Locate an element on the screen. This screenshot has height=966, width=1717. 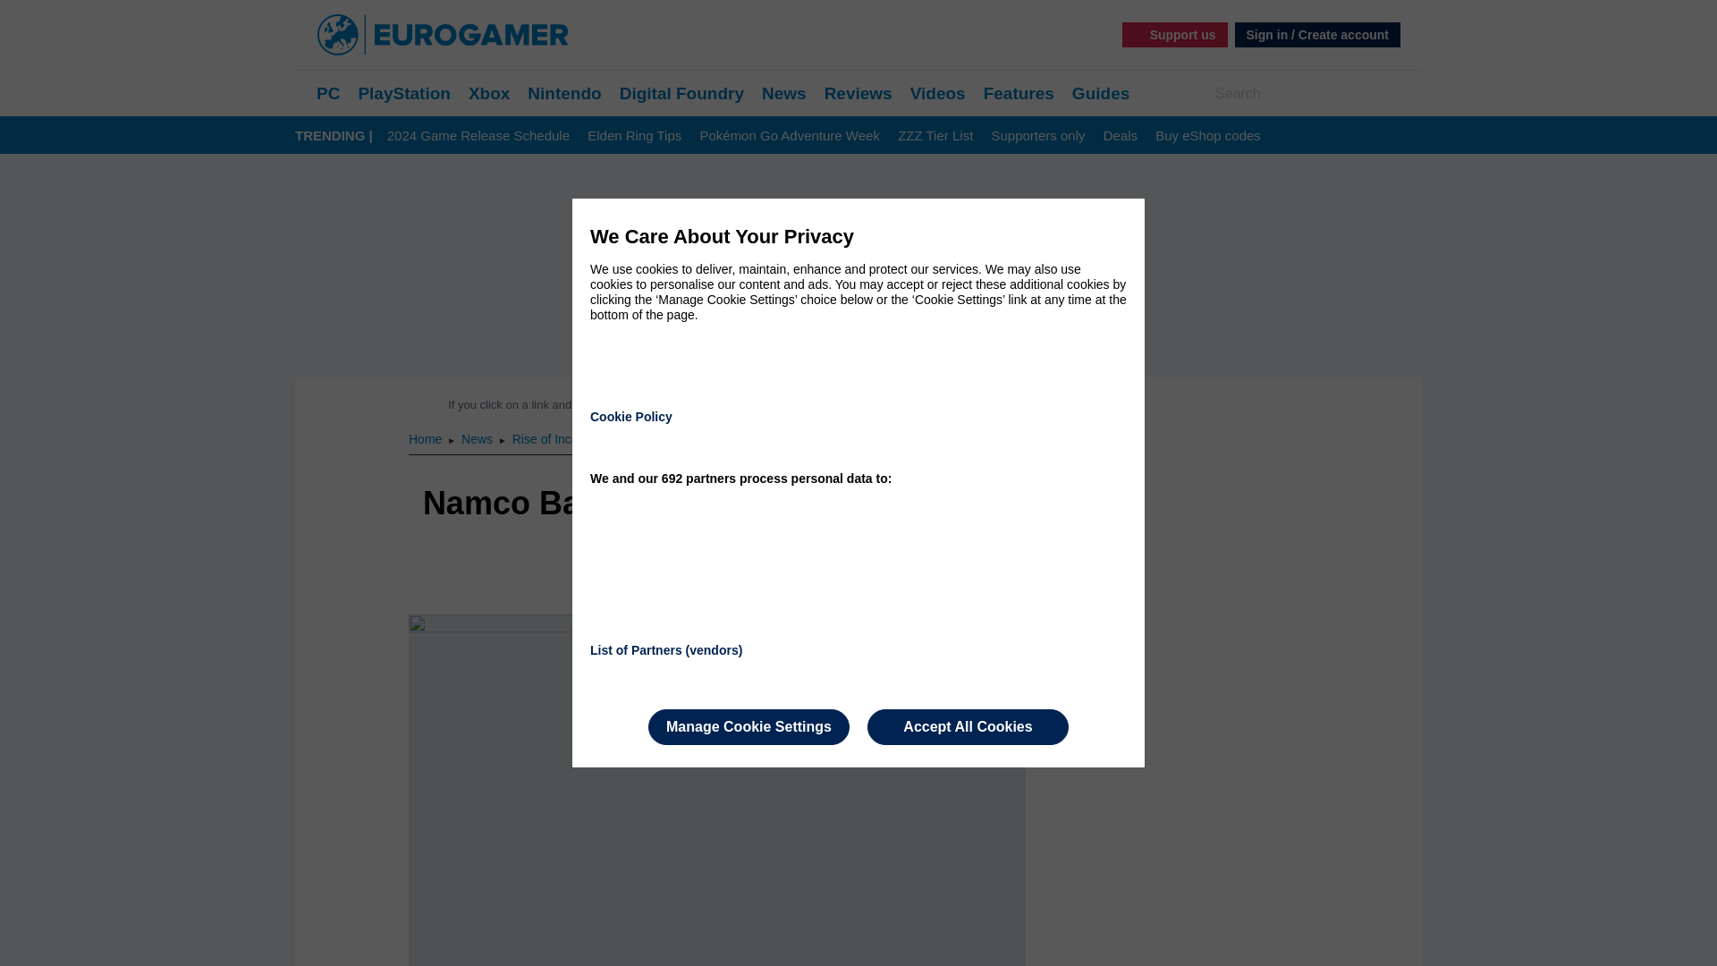
Deals is located at coordinates (1120, 136).